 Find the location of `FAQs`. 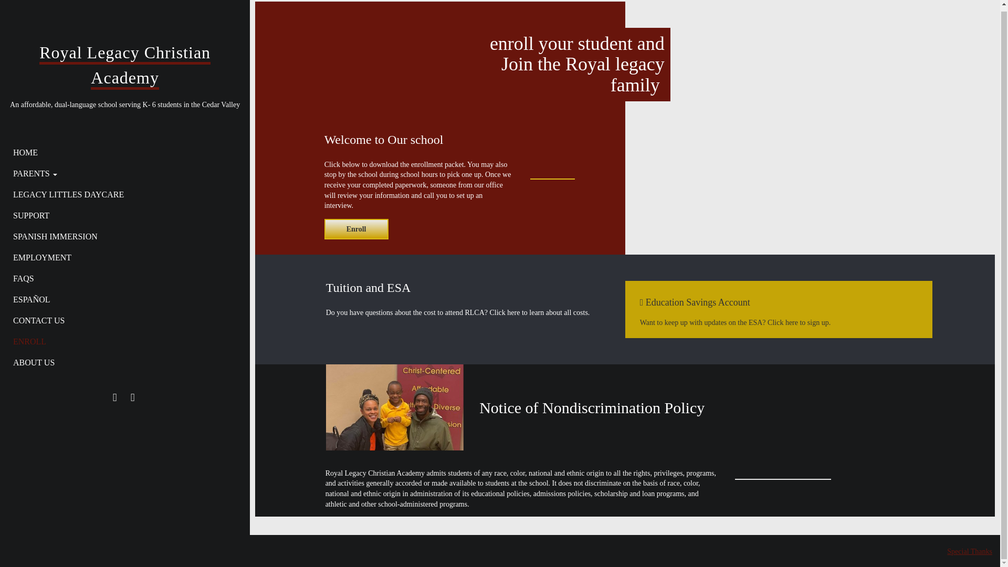

FAQs is located at coordinates (121, 275).